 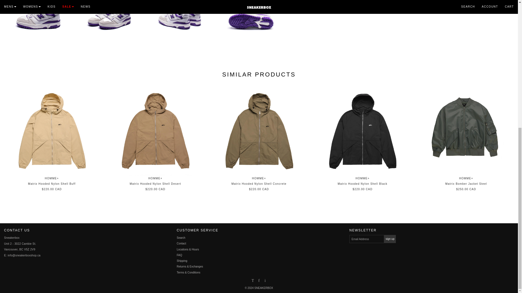 What do you see at coordinates (259, 281) in the screenshot?
I see `SNEAKERBOX on Facebook` at bounding box center [259, 281].